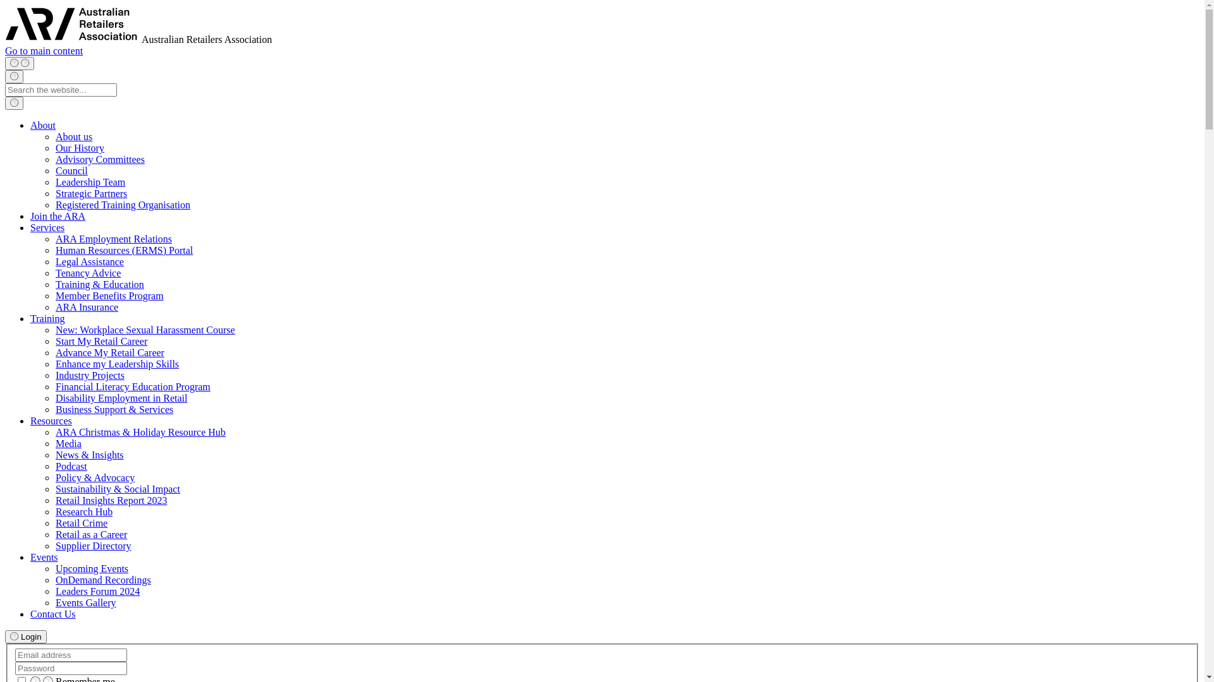  What do you see at coordinates (90, 455) in the screenshot?
I see `News & Insights` at bounding box center [90, 455].